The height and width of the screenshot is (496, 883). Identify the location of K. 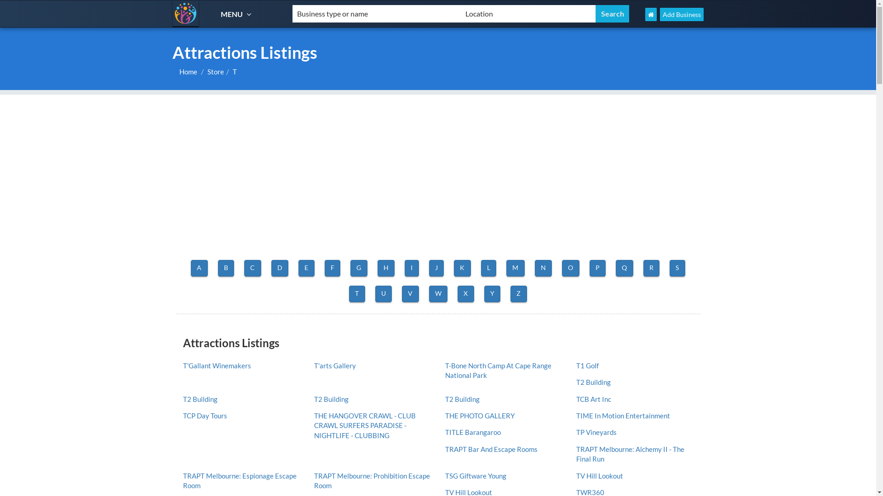
(463, 268).